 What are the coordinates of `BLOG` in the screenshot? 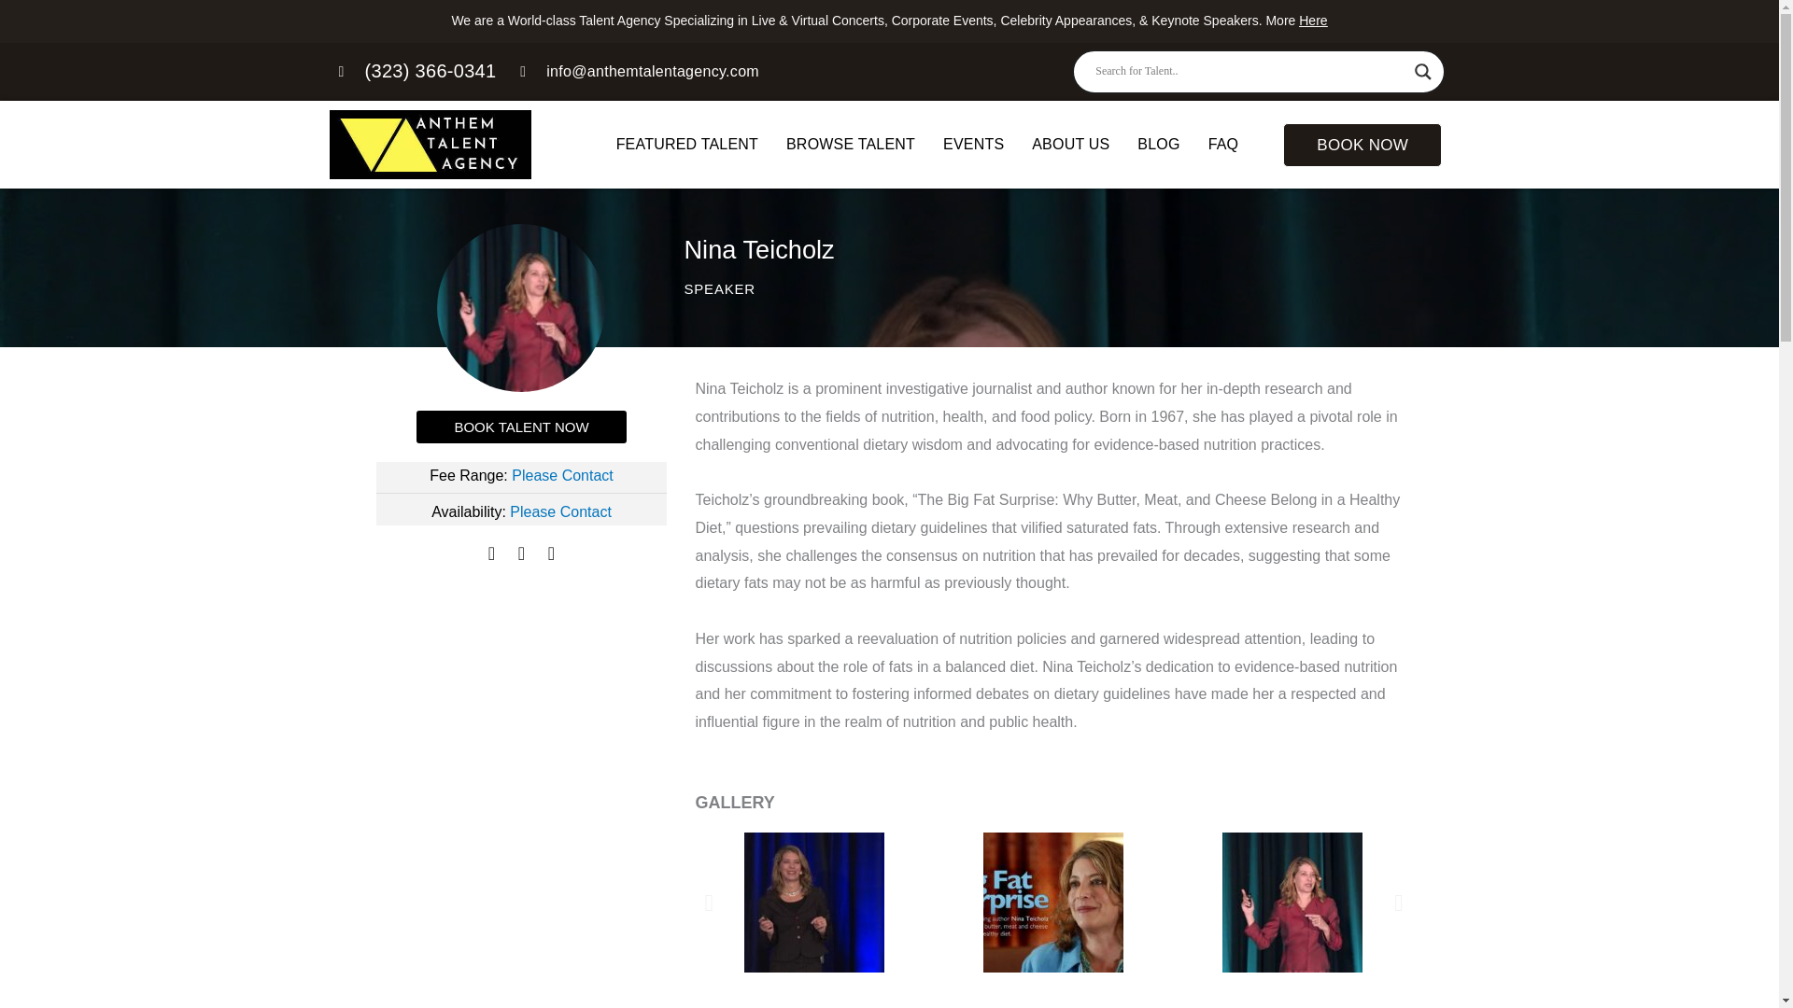 It's located at (1158, 144).